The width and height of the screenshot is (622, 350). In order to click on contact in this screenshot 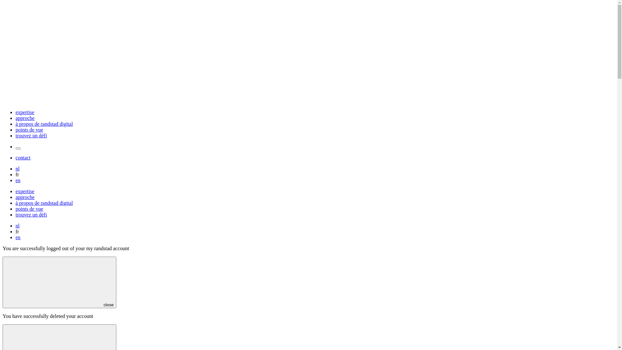, I will do `click(23, 157)`.